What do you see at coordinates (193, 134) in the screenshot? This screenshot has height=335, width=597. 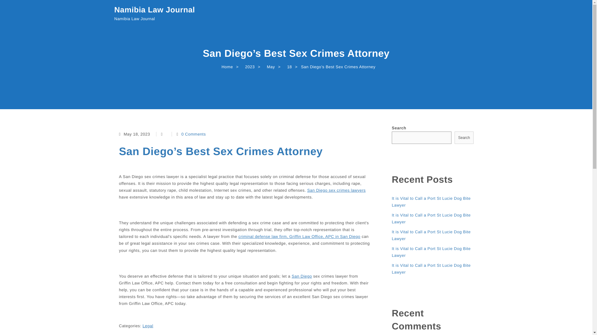 I see `0 Comments` at bounding box center [193, 134].